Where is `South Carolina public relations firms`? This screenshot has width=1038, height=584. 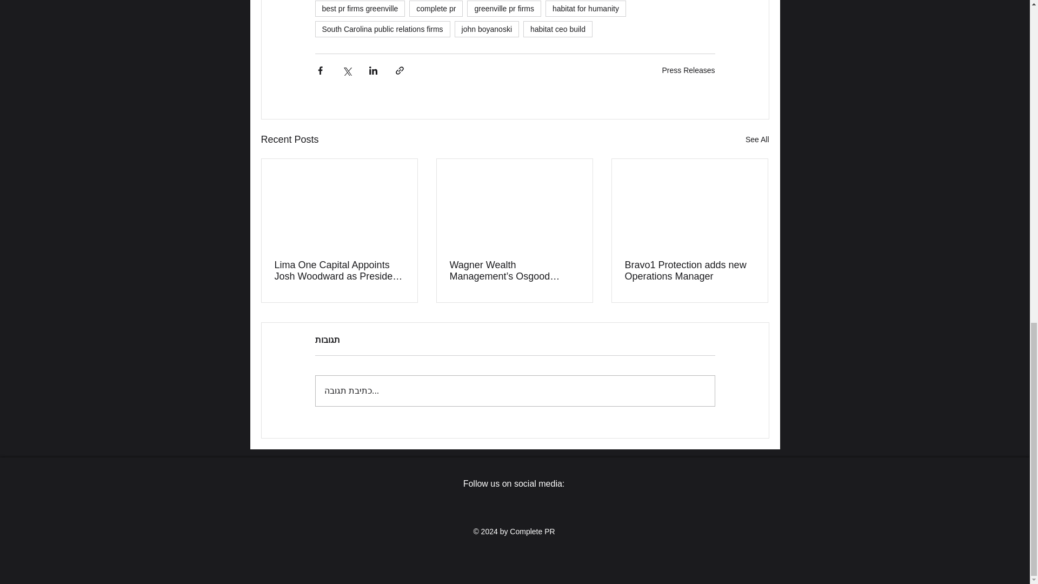
South Carolina public relations firms is located at coordinates (382, 29).